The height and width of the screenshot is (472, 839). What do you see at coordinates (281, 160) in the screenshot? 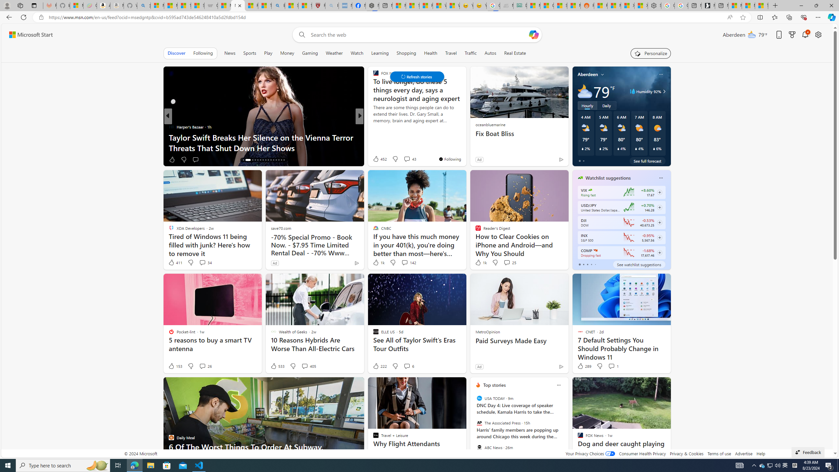
I see `AutomationID: tab-29` at bounding box center [281, 160].